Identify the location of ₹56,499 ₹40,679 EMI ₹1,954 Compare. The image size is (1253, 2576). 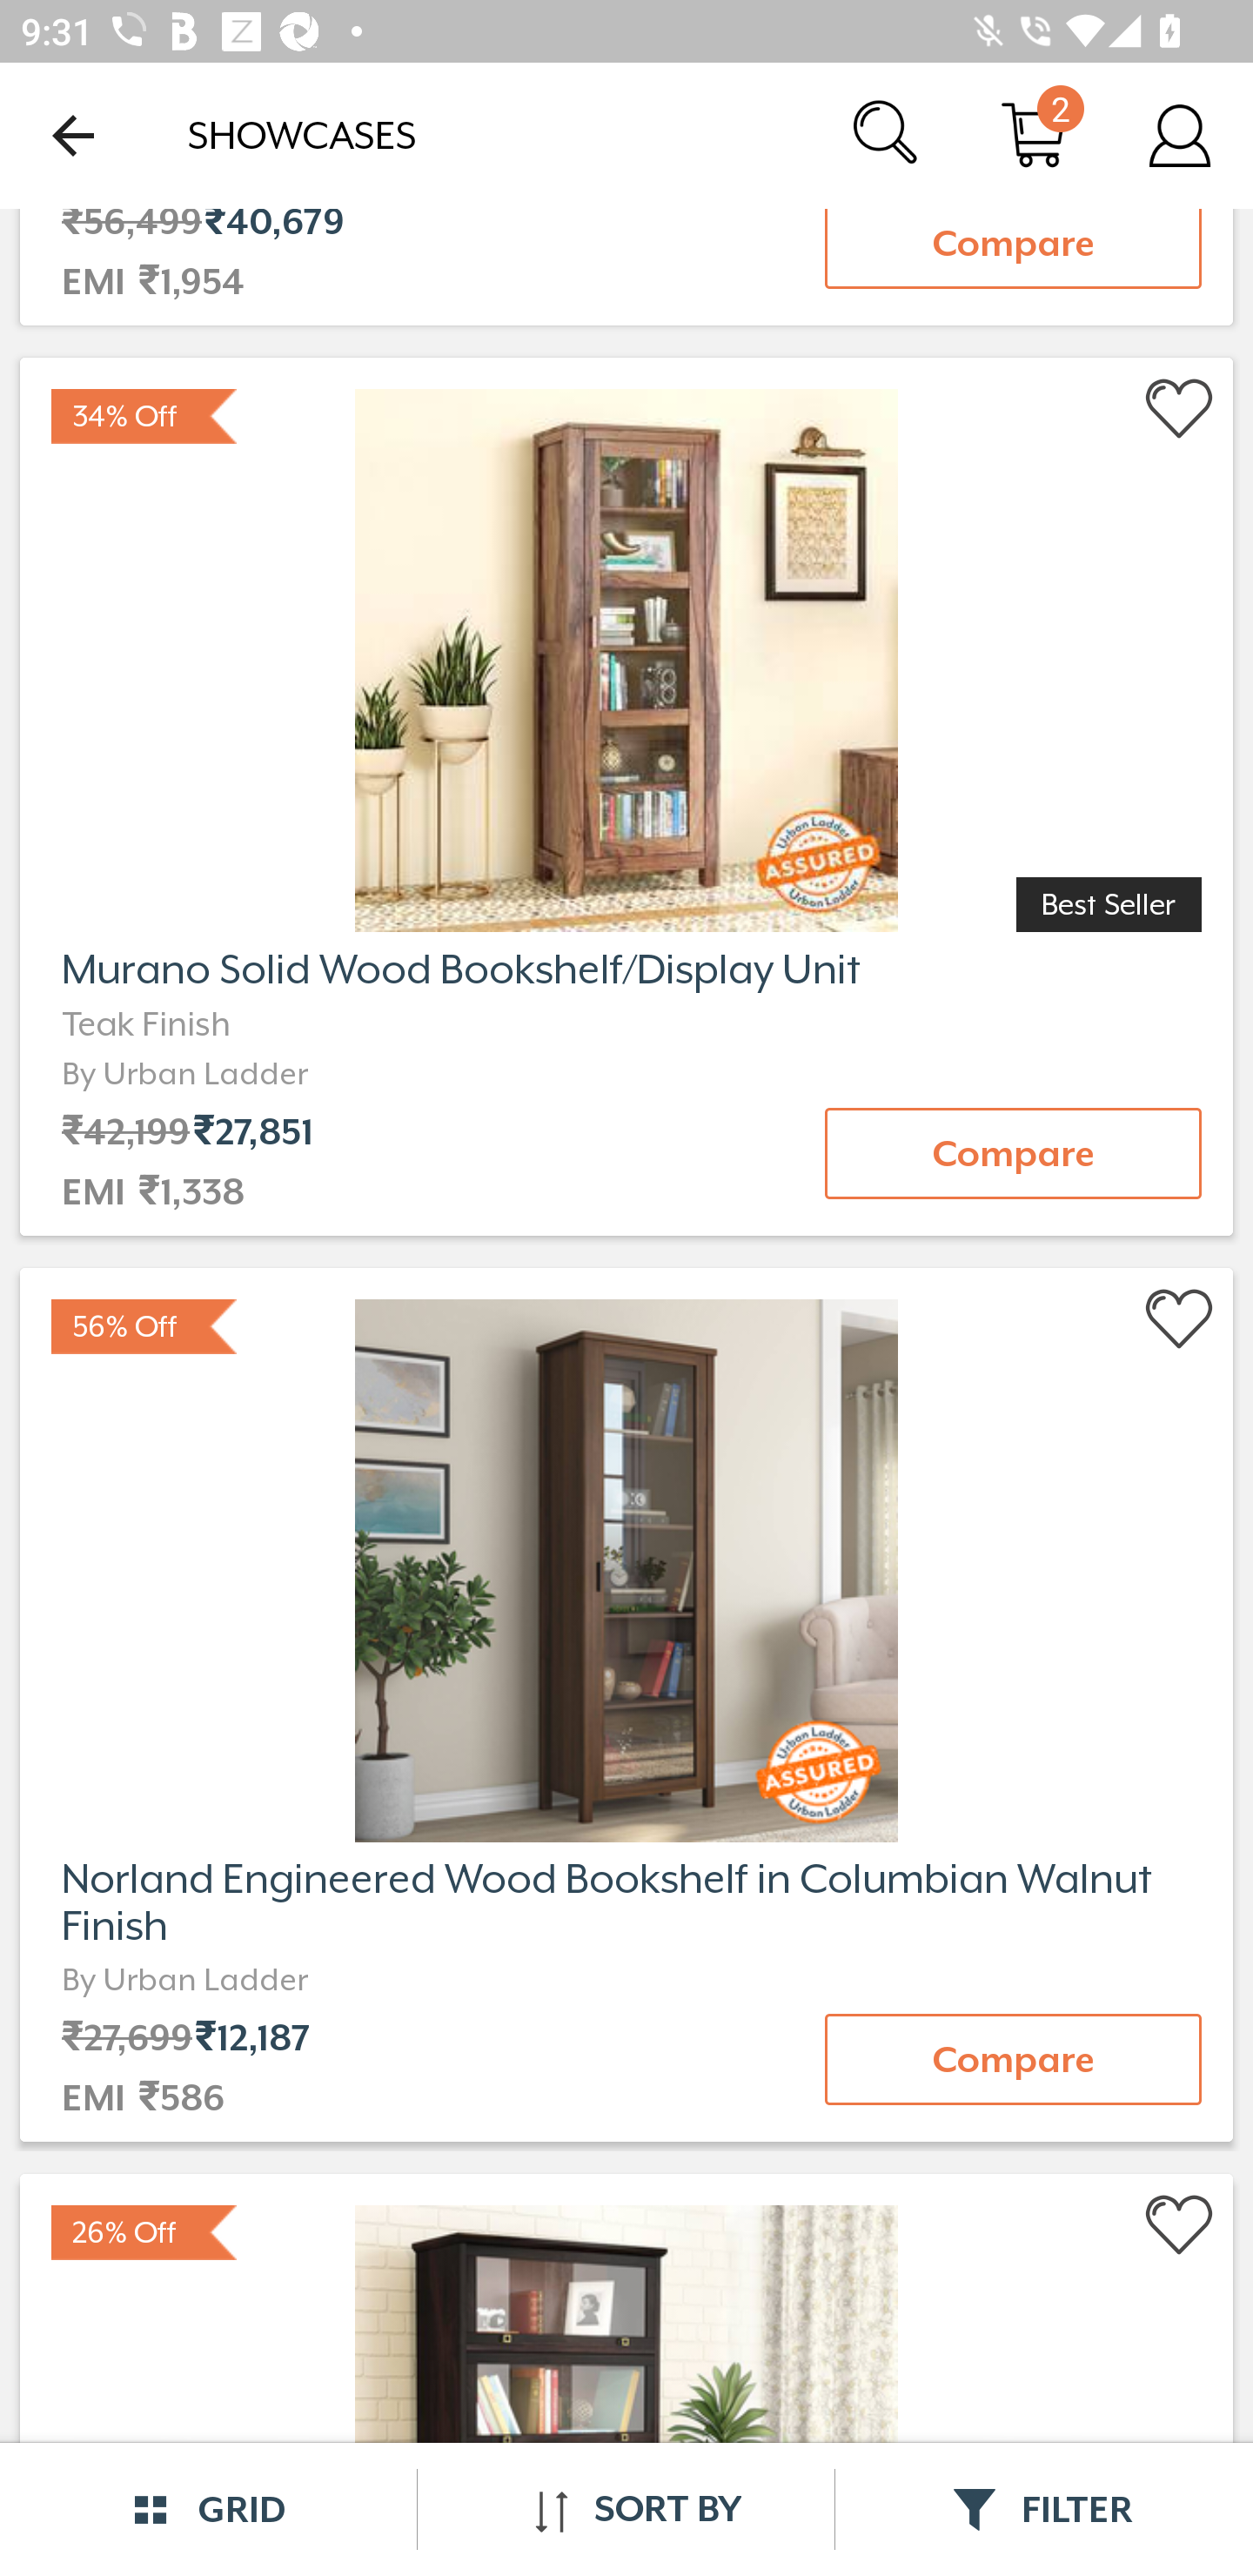
(626, 272).